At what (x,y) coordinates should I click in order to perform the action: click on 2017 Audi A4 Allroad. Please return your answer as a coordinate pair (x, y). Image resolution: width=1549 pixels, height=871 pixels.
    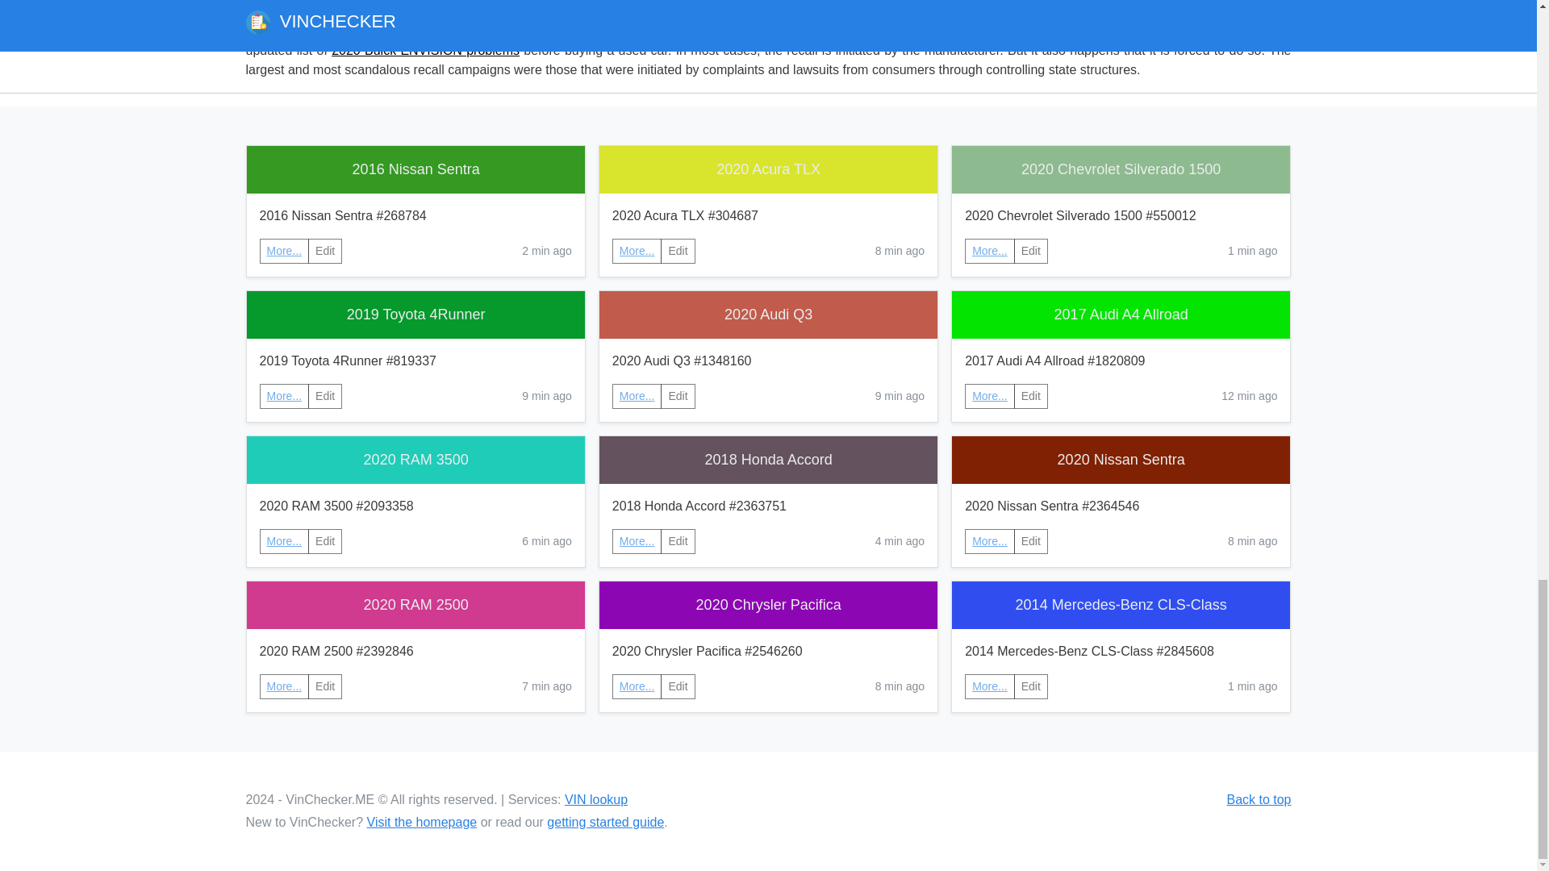
    Looking at the image, I should click on (1121, 315).